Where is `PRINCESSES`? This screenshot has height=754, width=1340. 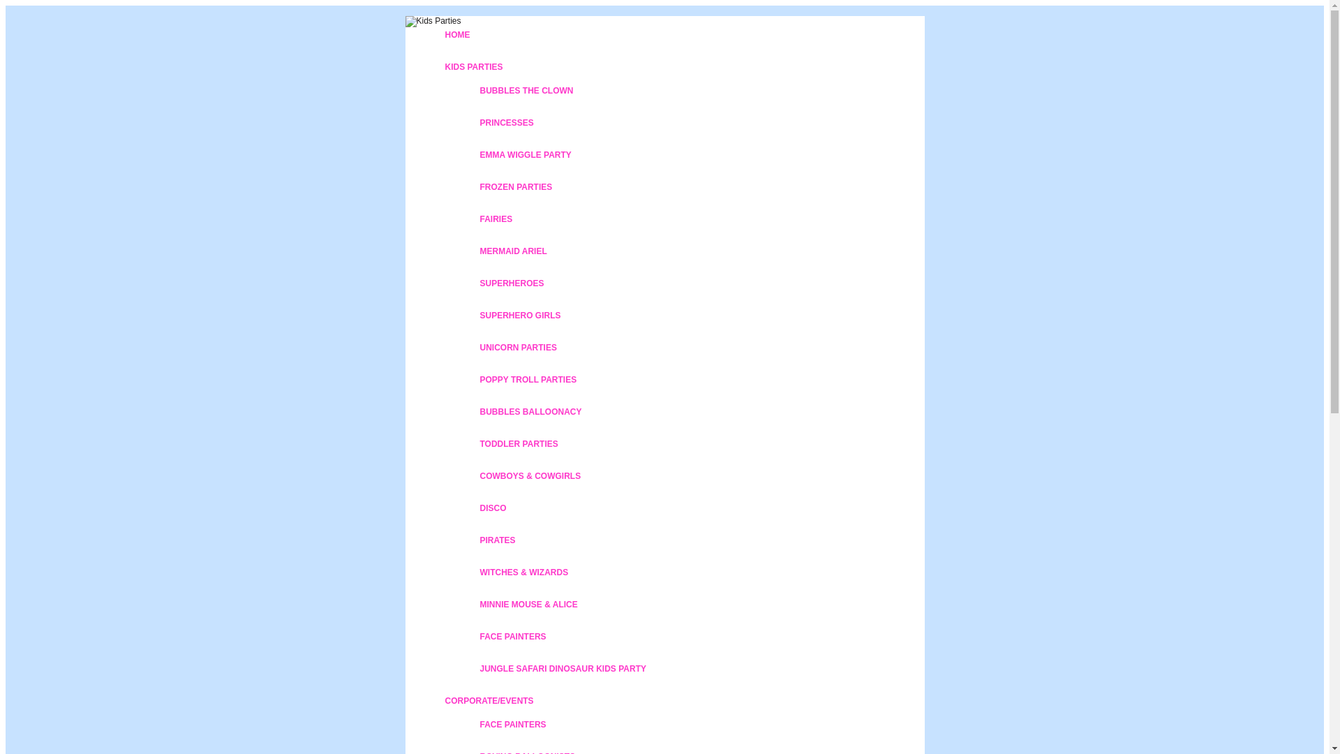 PRINCESSES is located at coordinates (507, 123).